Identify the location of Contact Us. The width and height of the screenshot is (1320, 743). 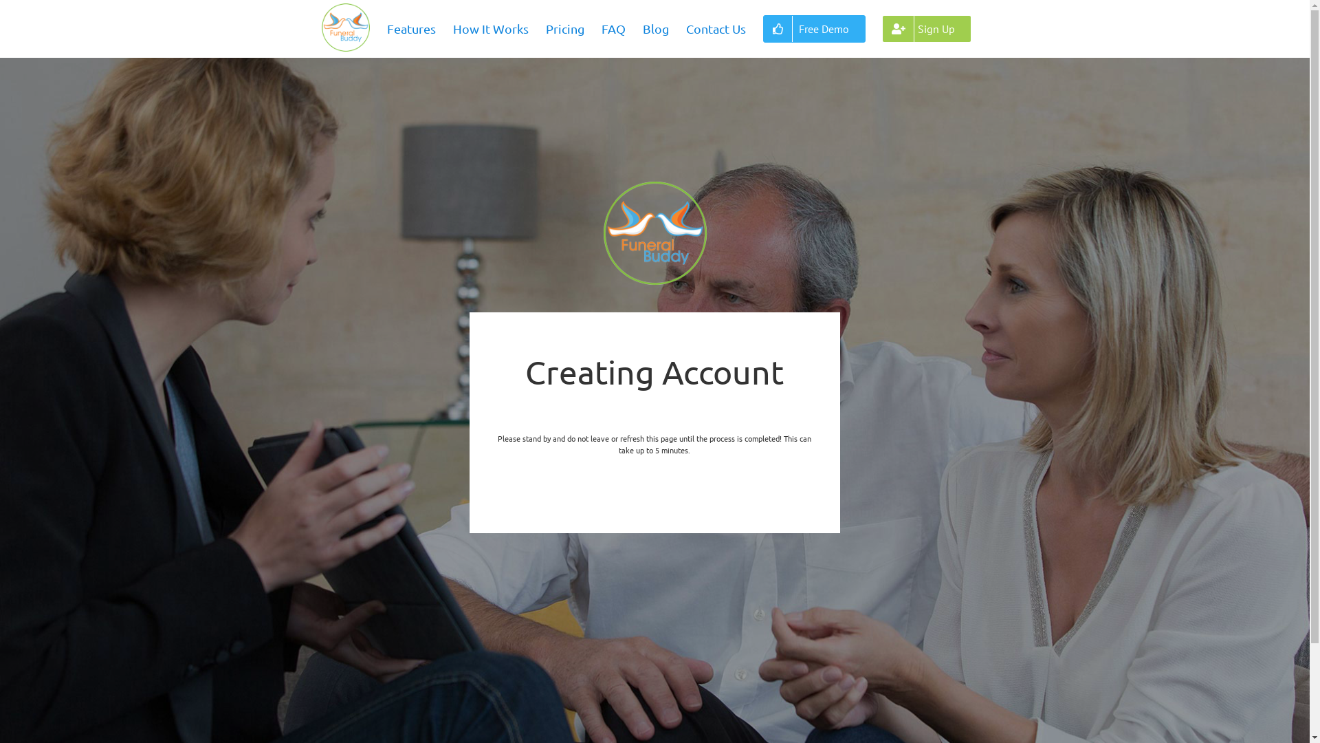
(716, 29).